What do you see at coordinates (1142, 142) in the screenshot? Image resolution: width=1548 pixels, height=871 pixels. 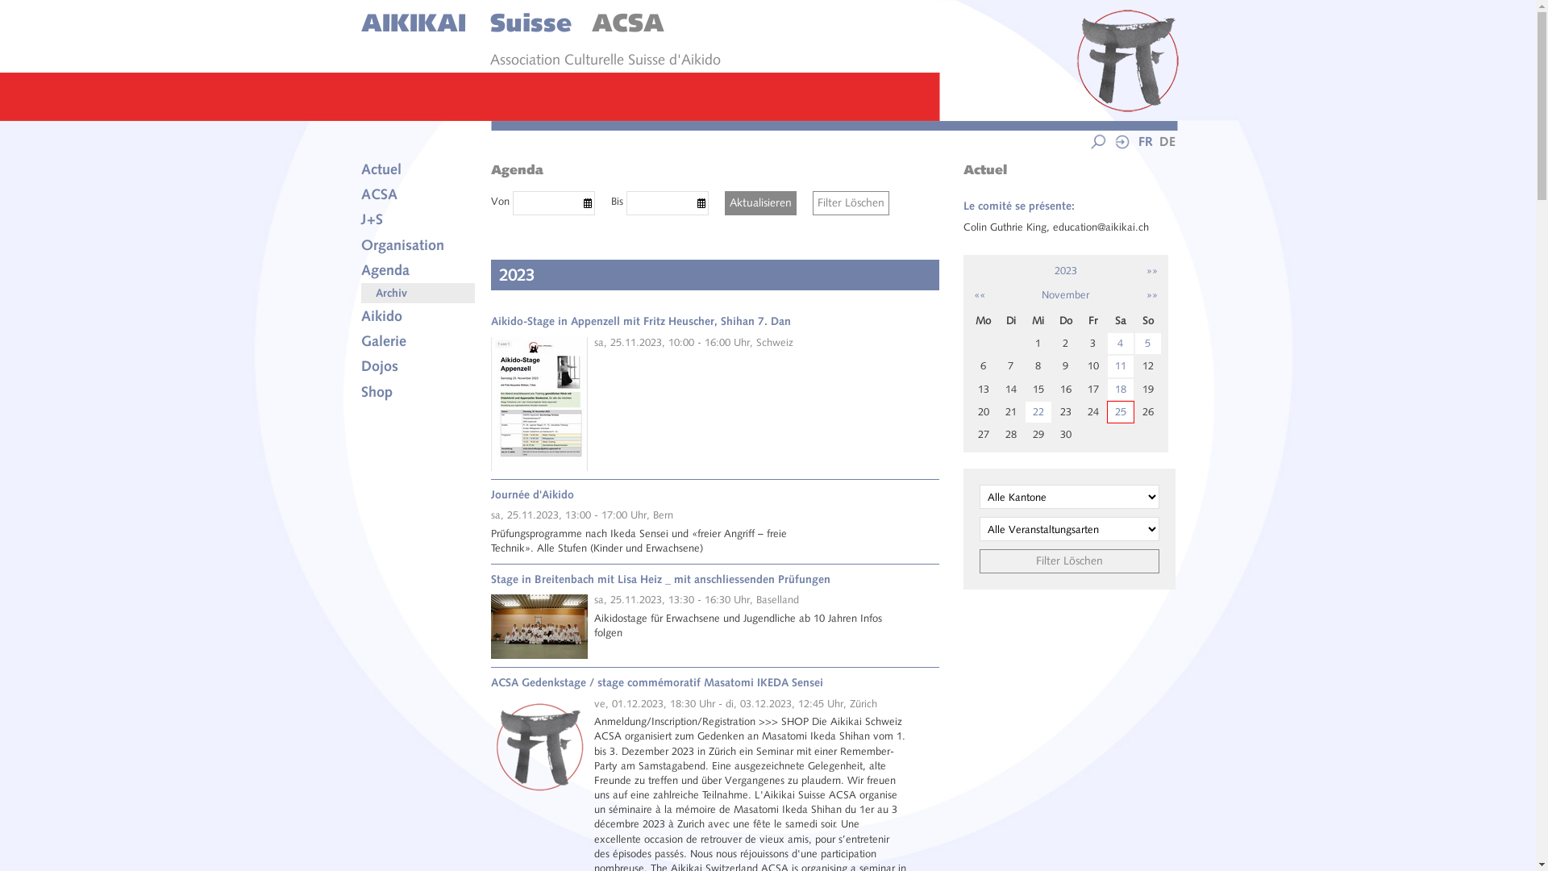 I see `FR` at bounding box center [1142, 142].